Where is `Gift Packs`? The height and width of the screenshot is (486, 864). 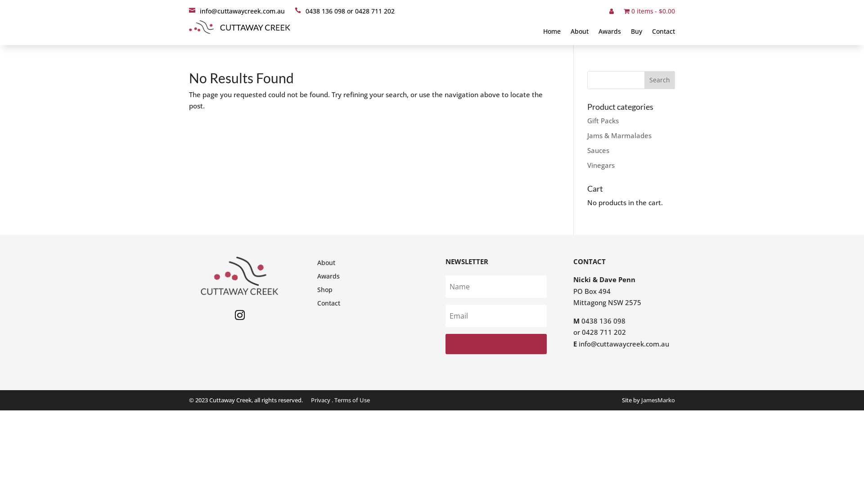 Gift Packs is located at coordinates (603, 121).